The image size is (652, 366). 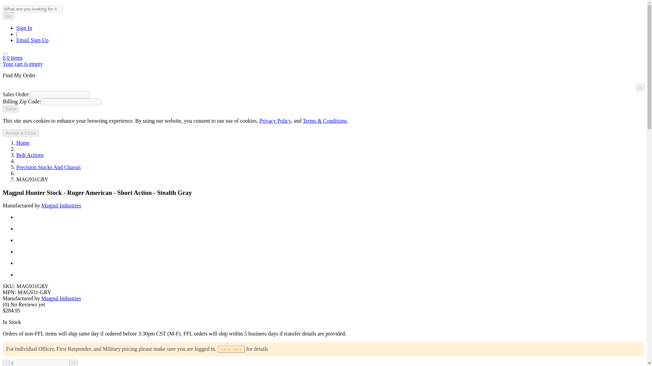 I want to click on -, so click(x=6, y=363).